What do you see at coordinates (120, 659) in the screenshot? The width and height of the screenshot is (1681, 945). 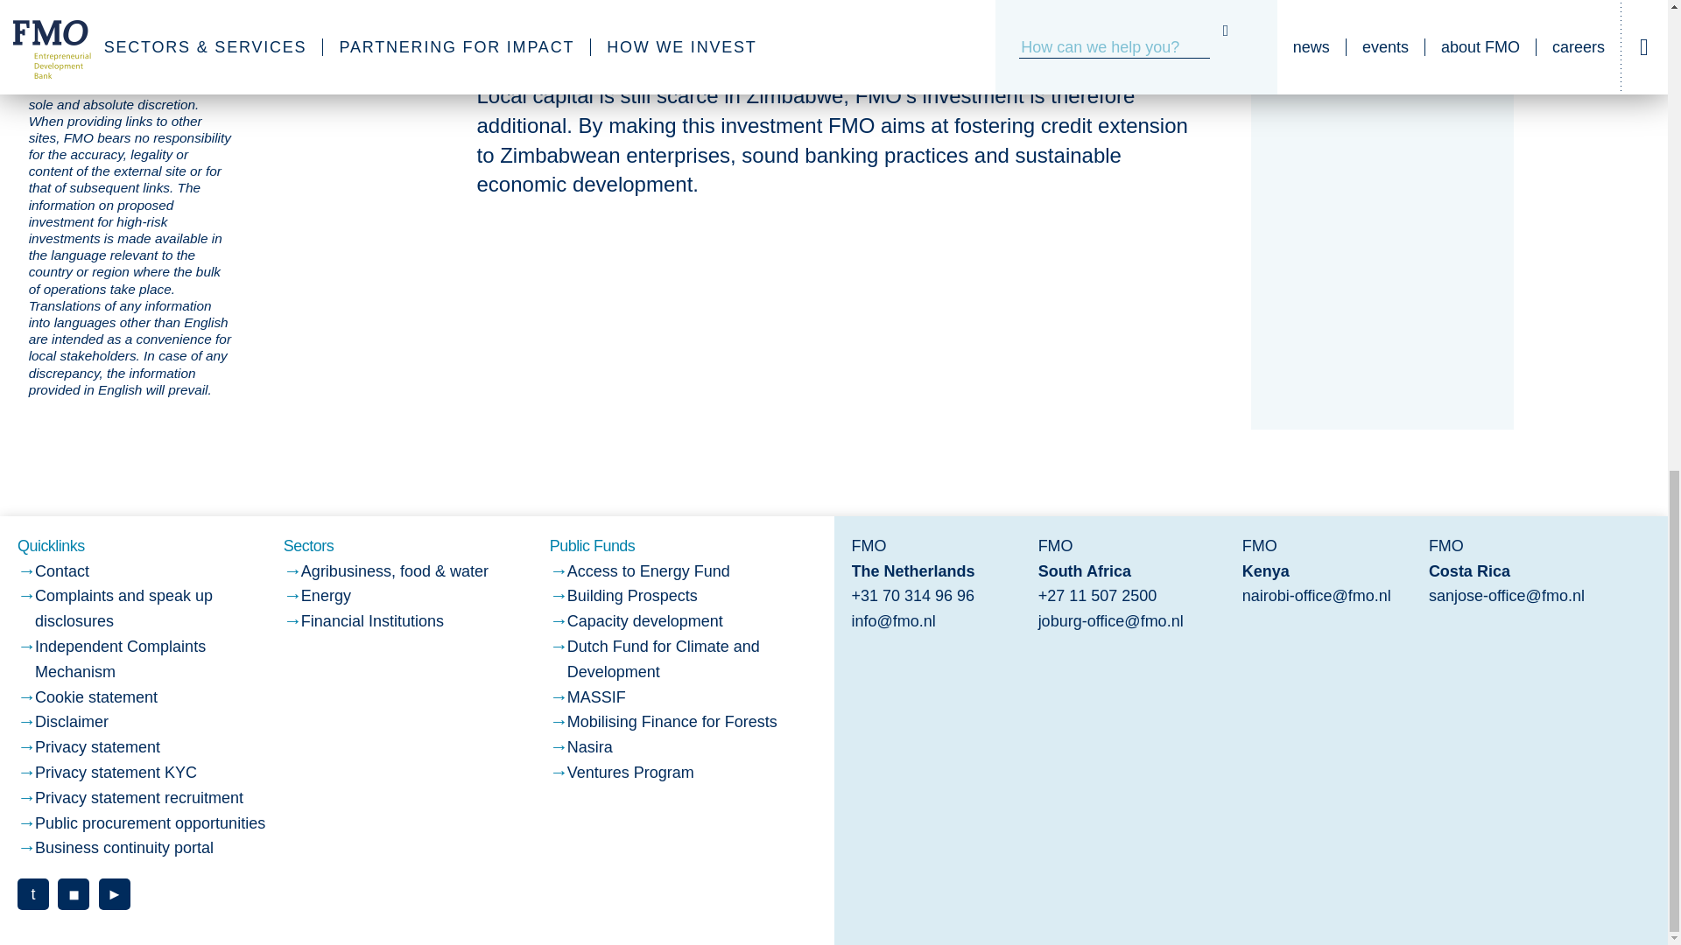 I see `Independent Complaints Mechanism` at bounding box center [120, 659].